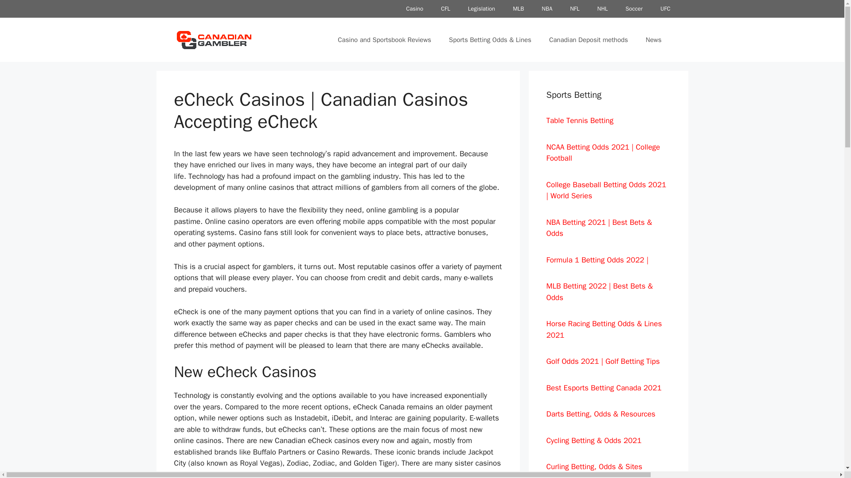 Image resolution: width=851 pixels, height=478 pixels. I want to click on Canadian Gambler, so click(214, 40).